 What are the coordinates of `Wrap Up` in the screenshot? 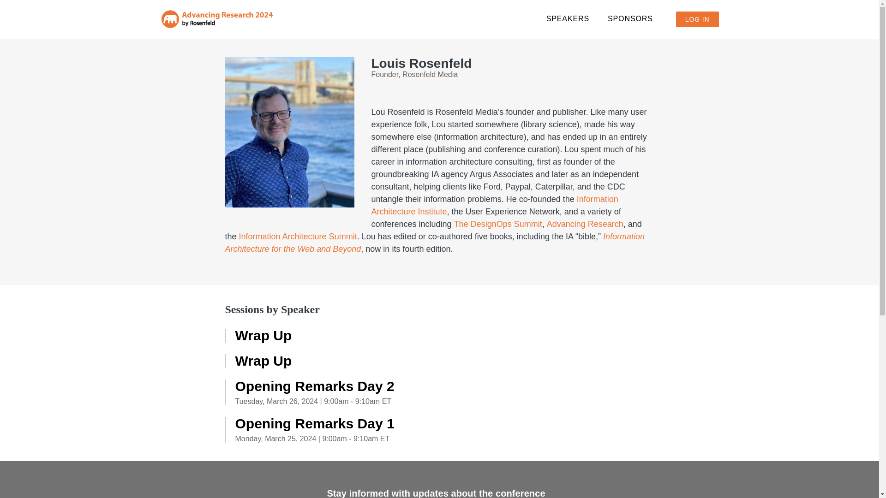 It's located at (445, 336).